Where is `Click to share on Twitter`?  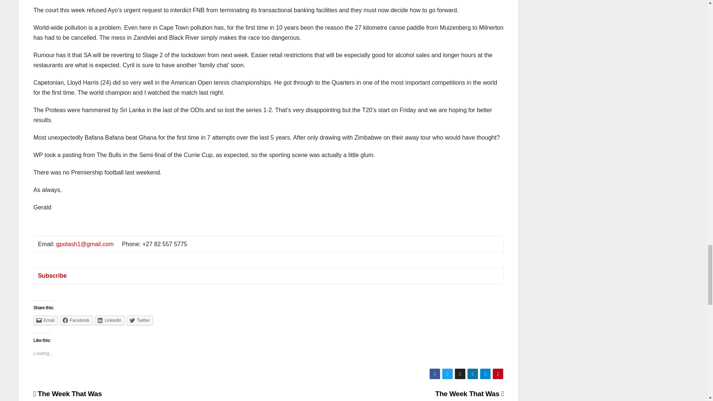 Click to share on Twitter is located at coordinates (140, 320).